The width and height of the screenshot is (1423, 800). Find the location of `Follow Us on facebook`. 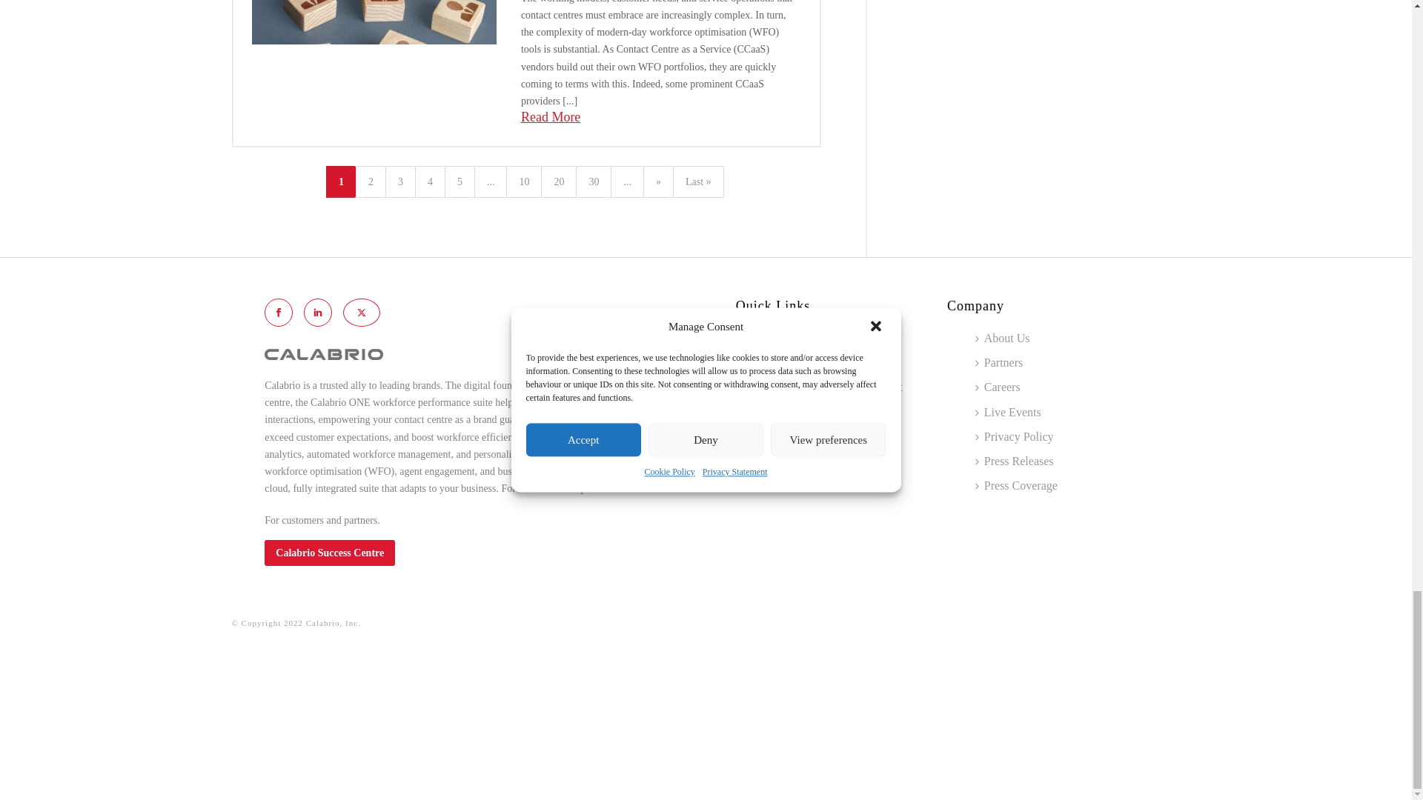

Follow Us on facebook is located at coordinates (279, 312).